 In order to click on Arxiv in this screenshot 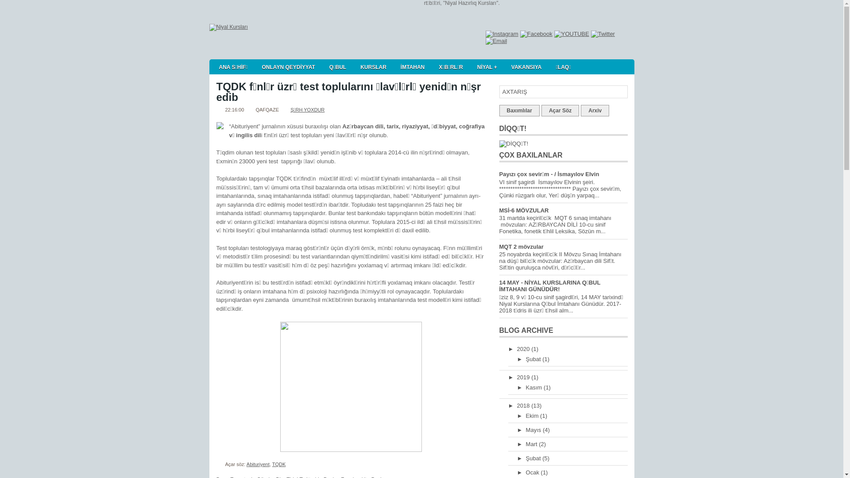, I will do `click(595, 111)`.